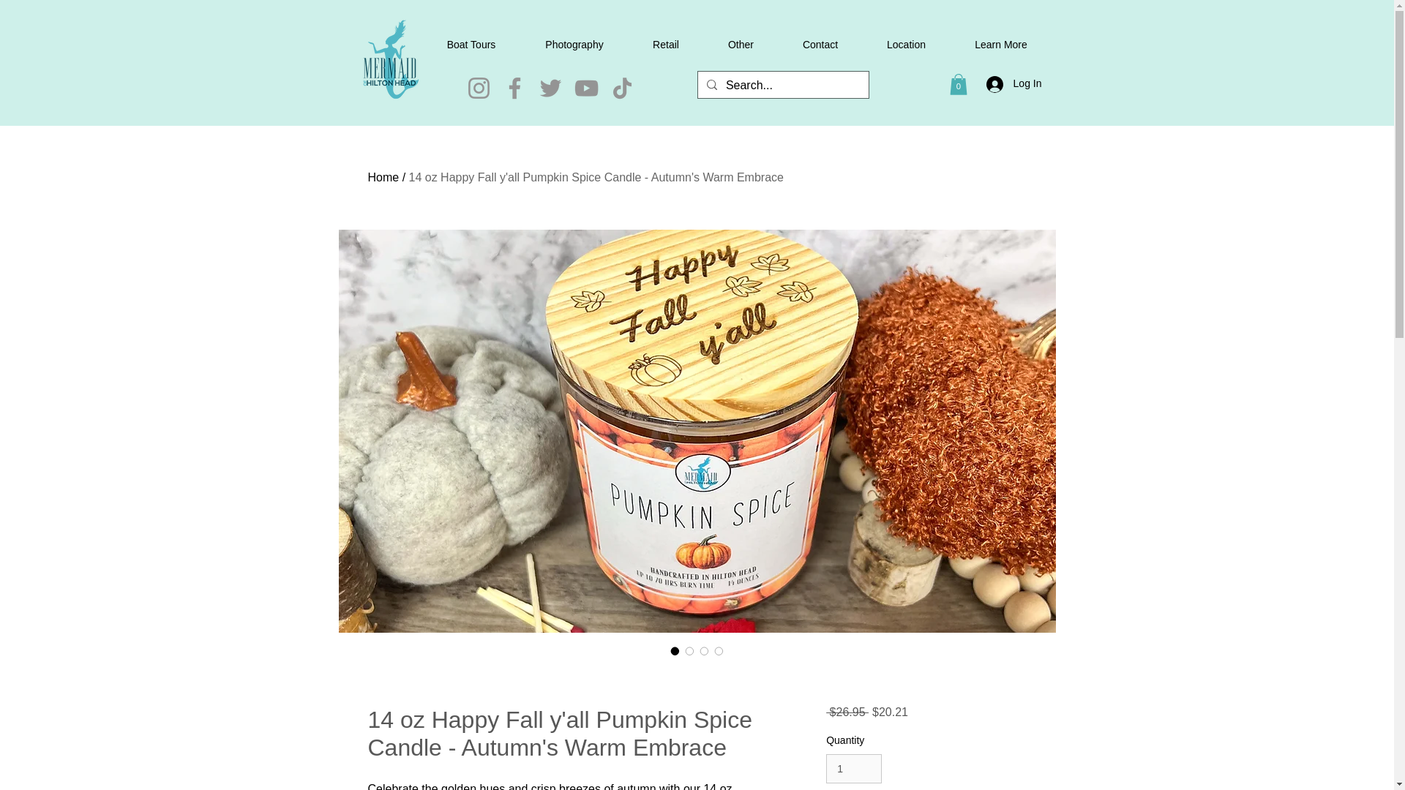 This screenshot has height=790, width=1405. What do you see at coordinates (666, 44) in the screenshot?
I see `Retail` at bounding box center [666, 44].